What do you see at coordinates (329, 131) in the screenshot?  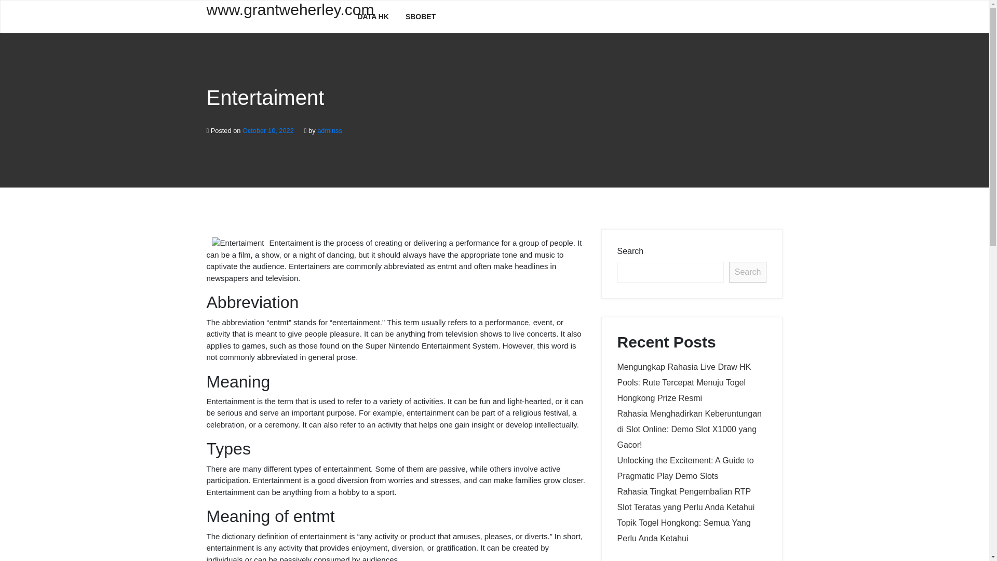 I see `adminss` at bounding box center [329, 131].